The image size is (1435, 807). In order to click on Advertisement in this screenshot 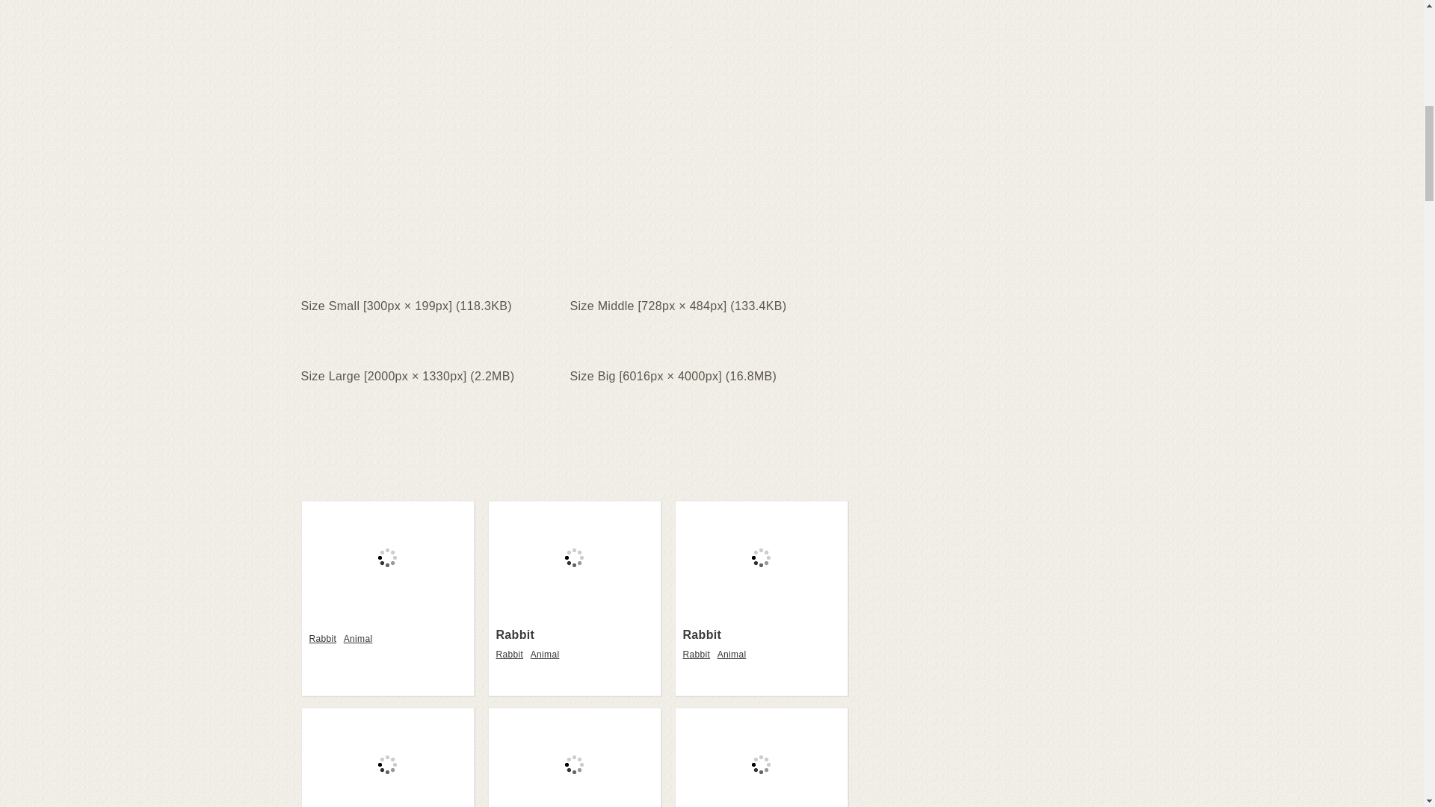, I will do `click(573, 176)`.